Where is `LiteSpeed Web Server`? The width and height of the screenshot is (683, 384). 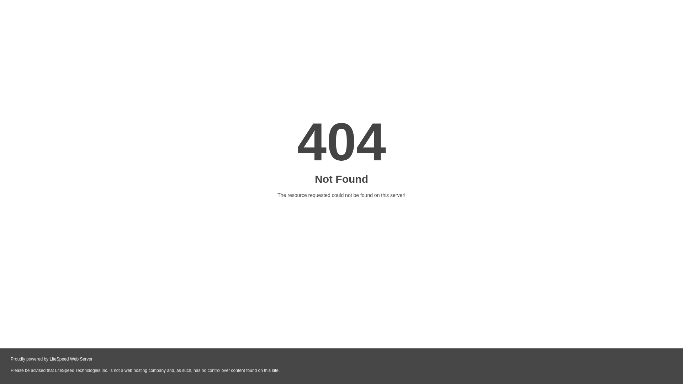 LiteSpeed Web Server is located at coordinates (71, 359).